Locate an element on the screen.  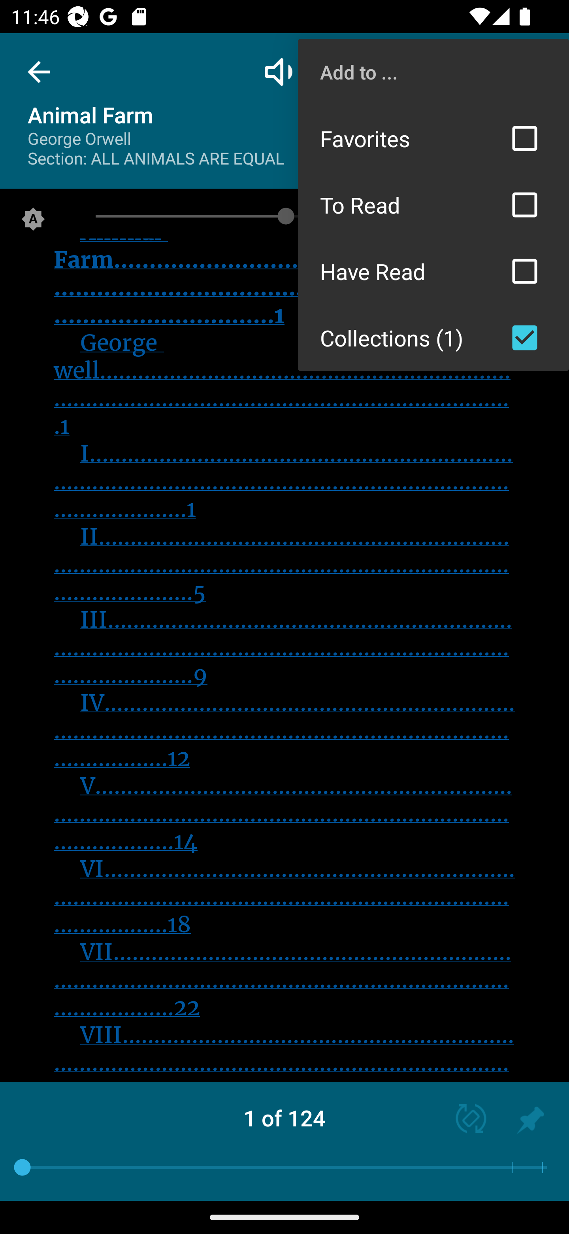
Collections (1) is located at coordinates (433, 338).